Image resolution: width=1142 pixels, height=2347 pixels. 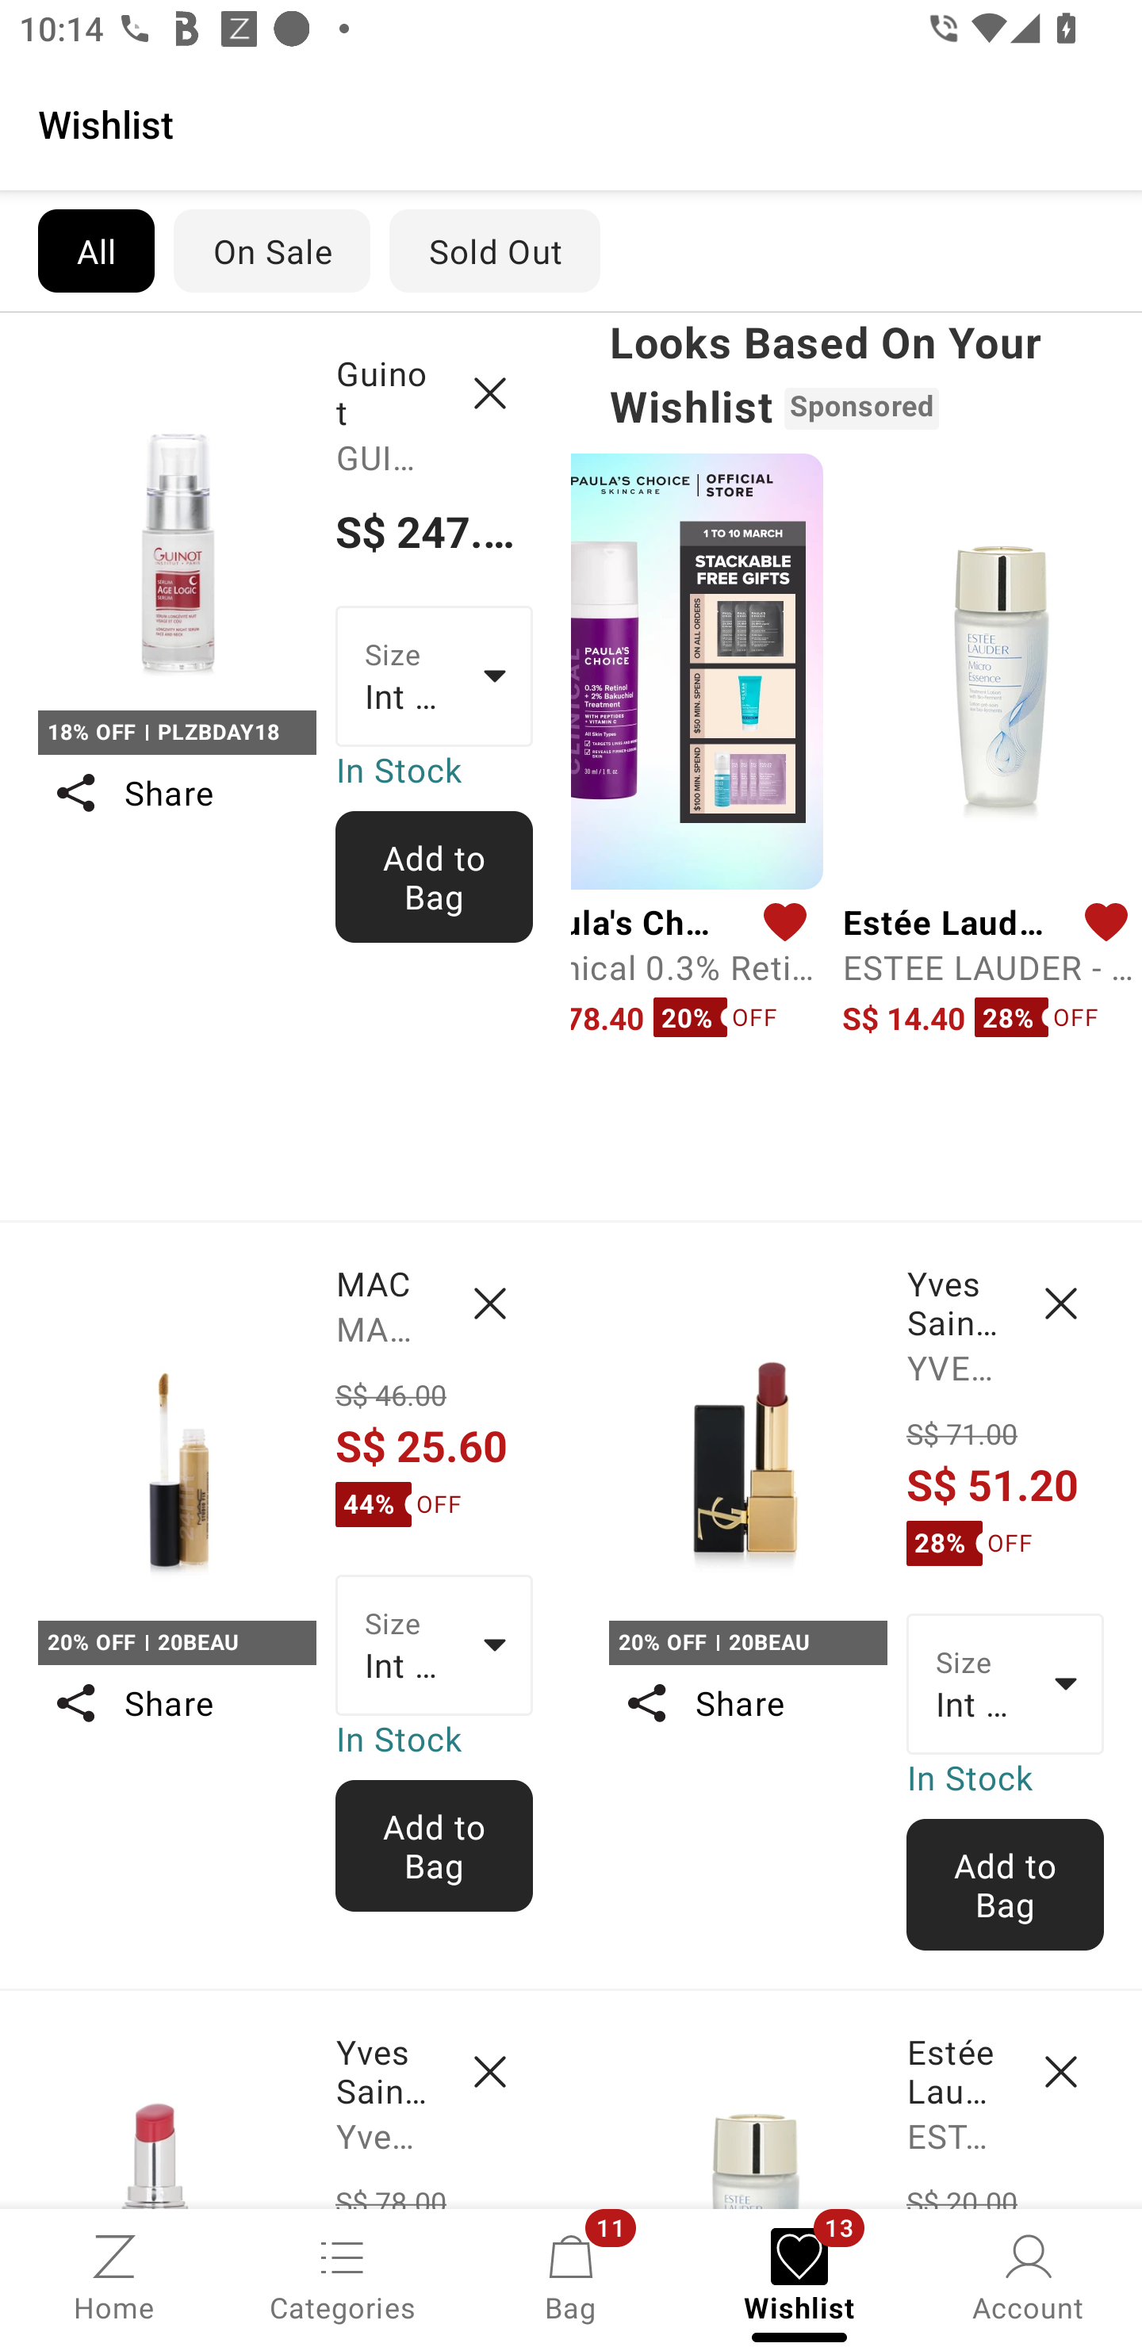 I want to click on Add to Bag, so click(x=435, y=1846).